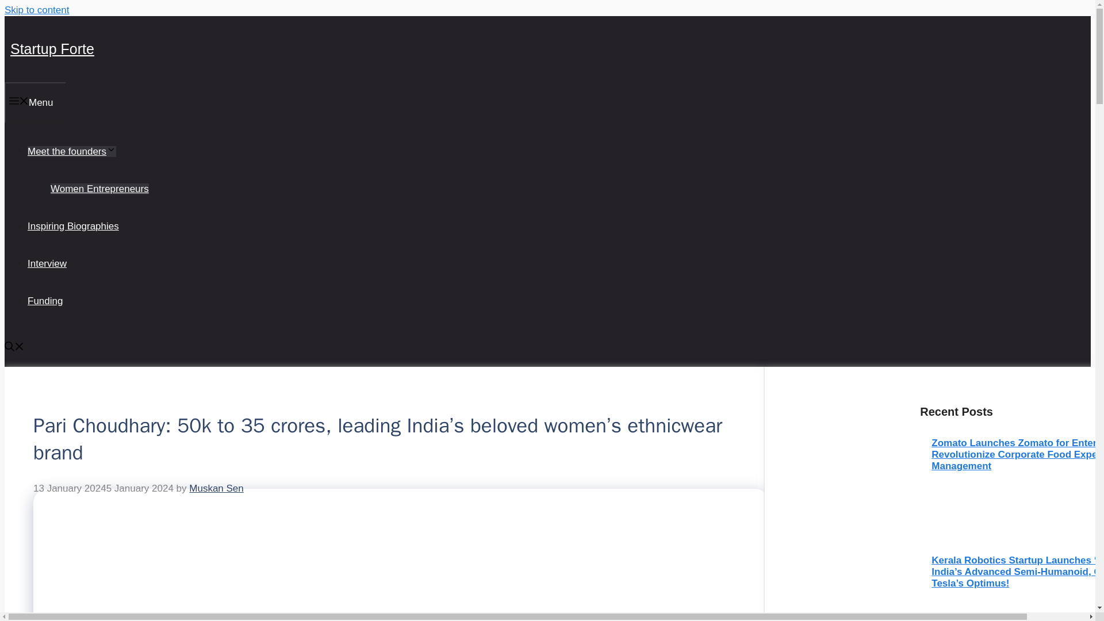 The height and width of the screenshot is (621, 1104). I want to click on Funding, so click(45, 301).